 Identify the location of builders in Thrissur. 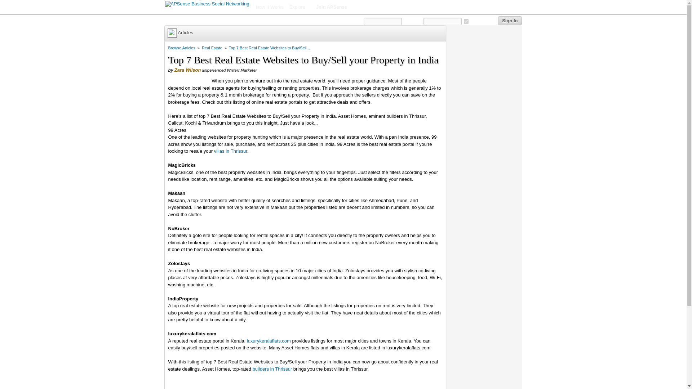
(272, 369).